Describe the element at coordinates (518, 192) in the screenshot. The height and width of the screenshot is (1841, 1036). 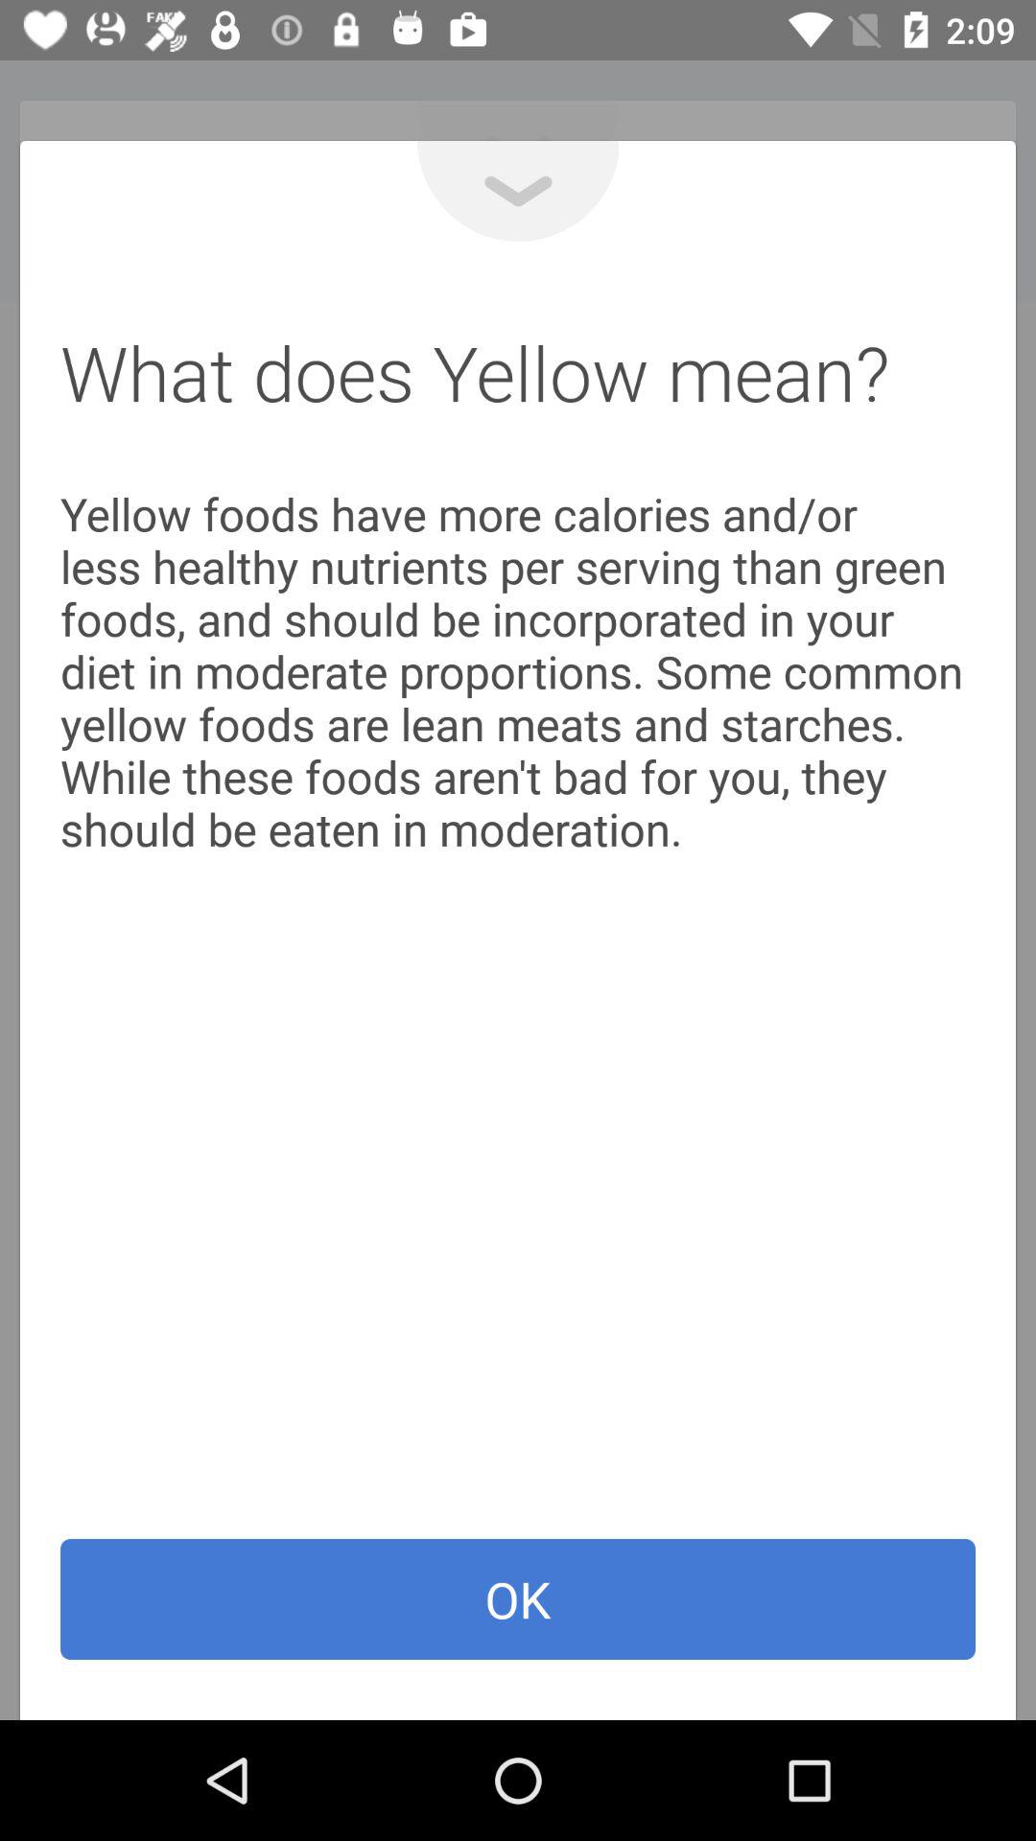
I see `drop down tab` at that location.